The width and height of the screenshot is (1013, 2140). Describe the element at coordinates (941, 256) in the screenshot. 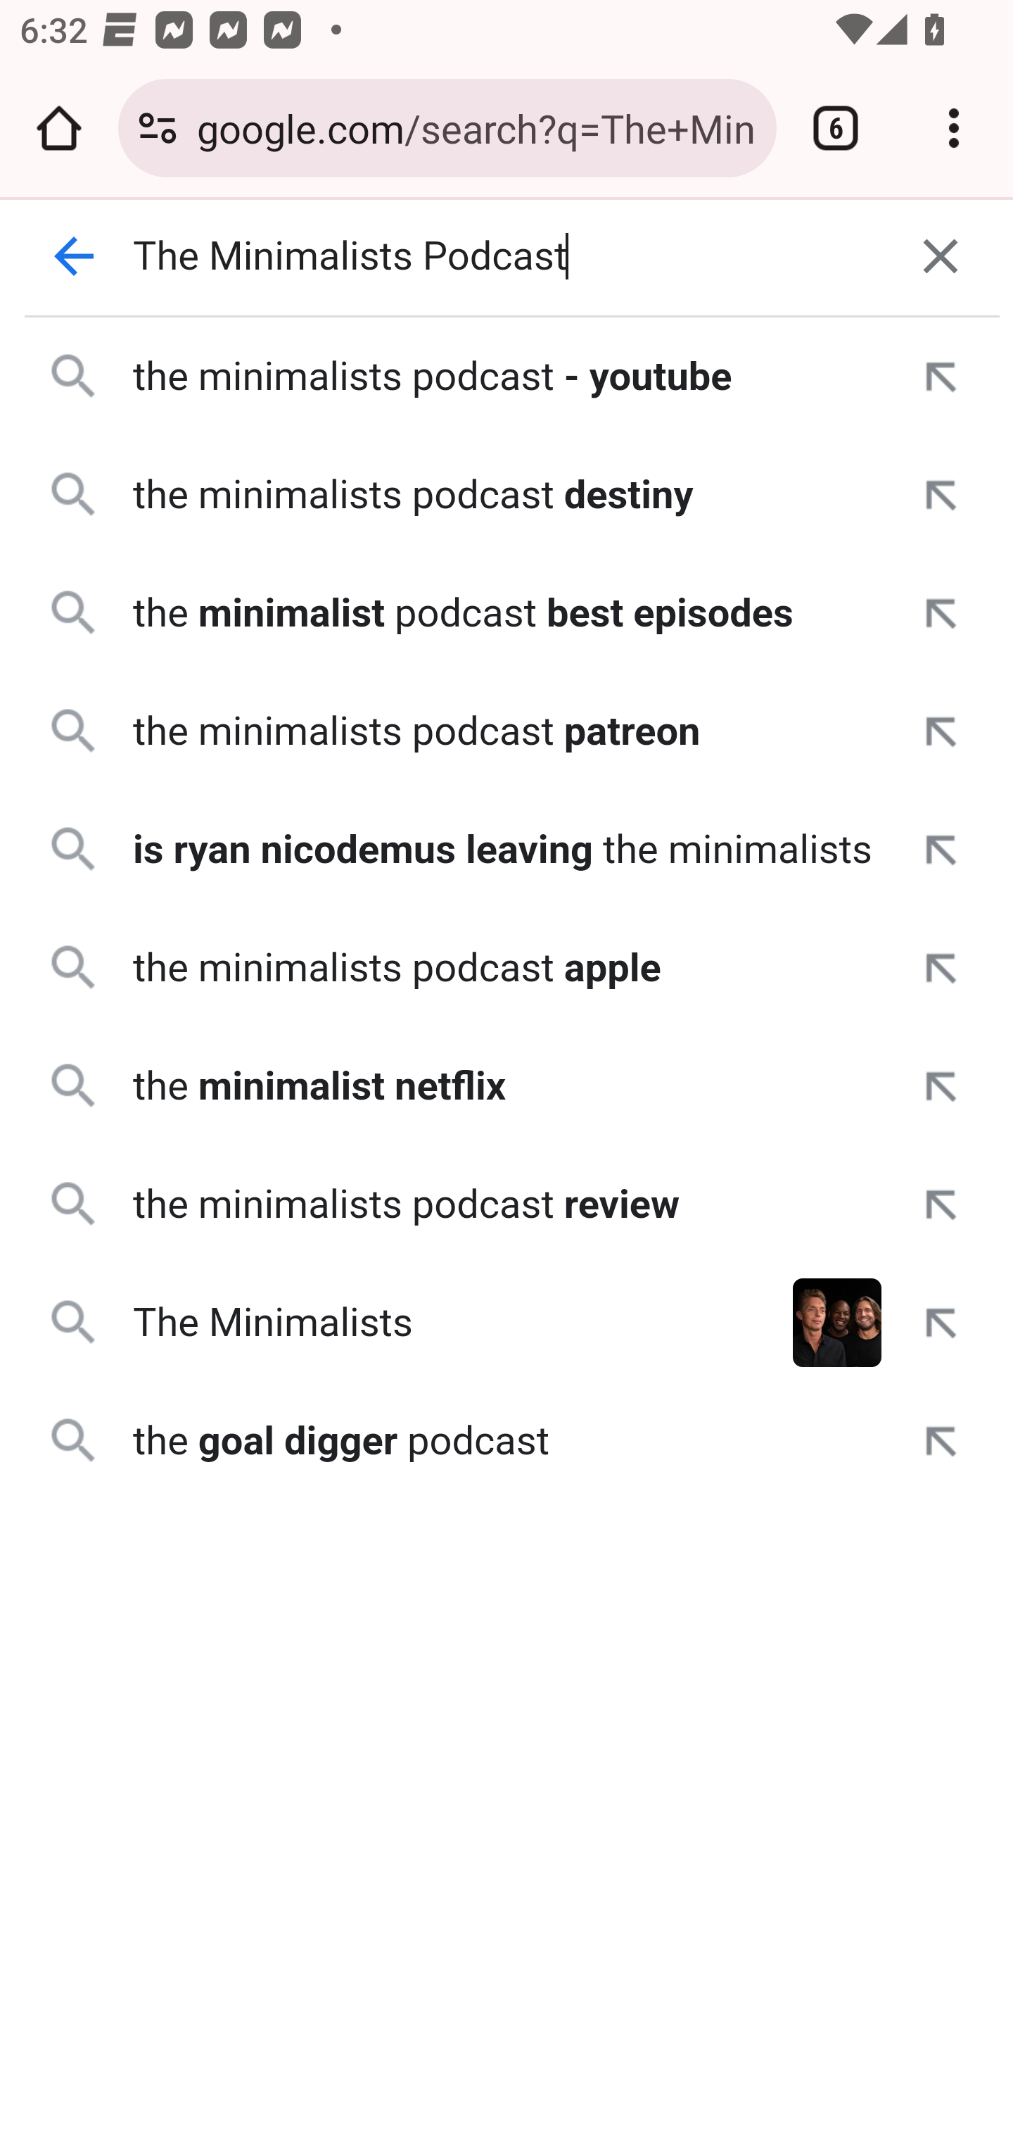

I see `Clear Search` at that location.